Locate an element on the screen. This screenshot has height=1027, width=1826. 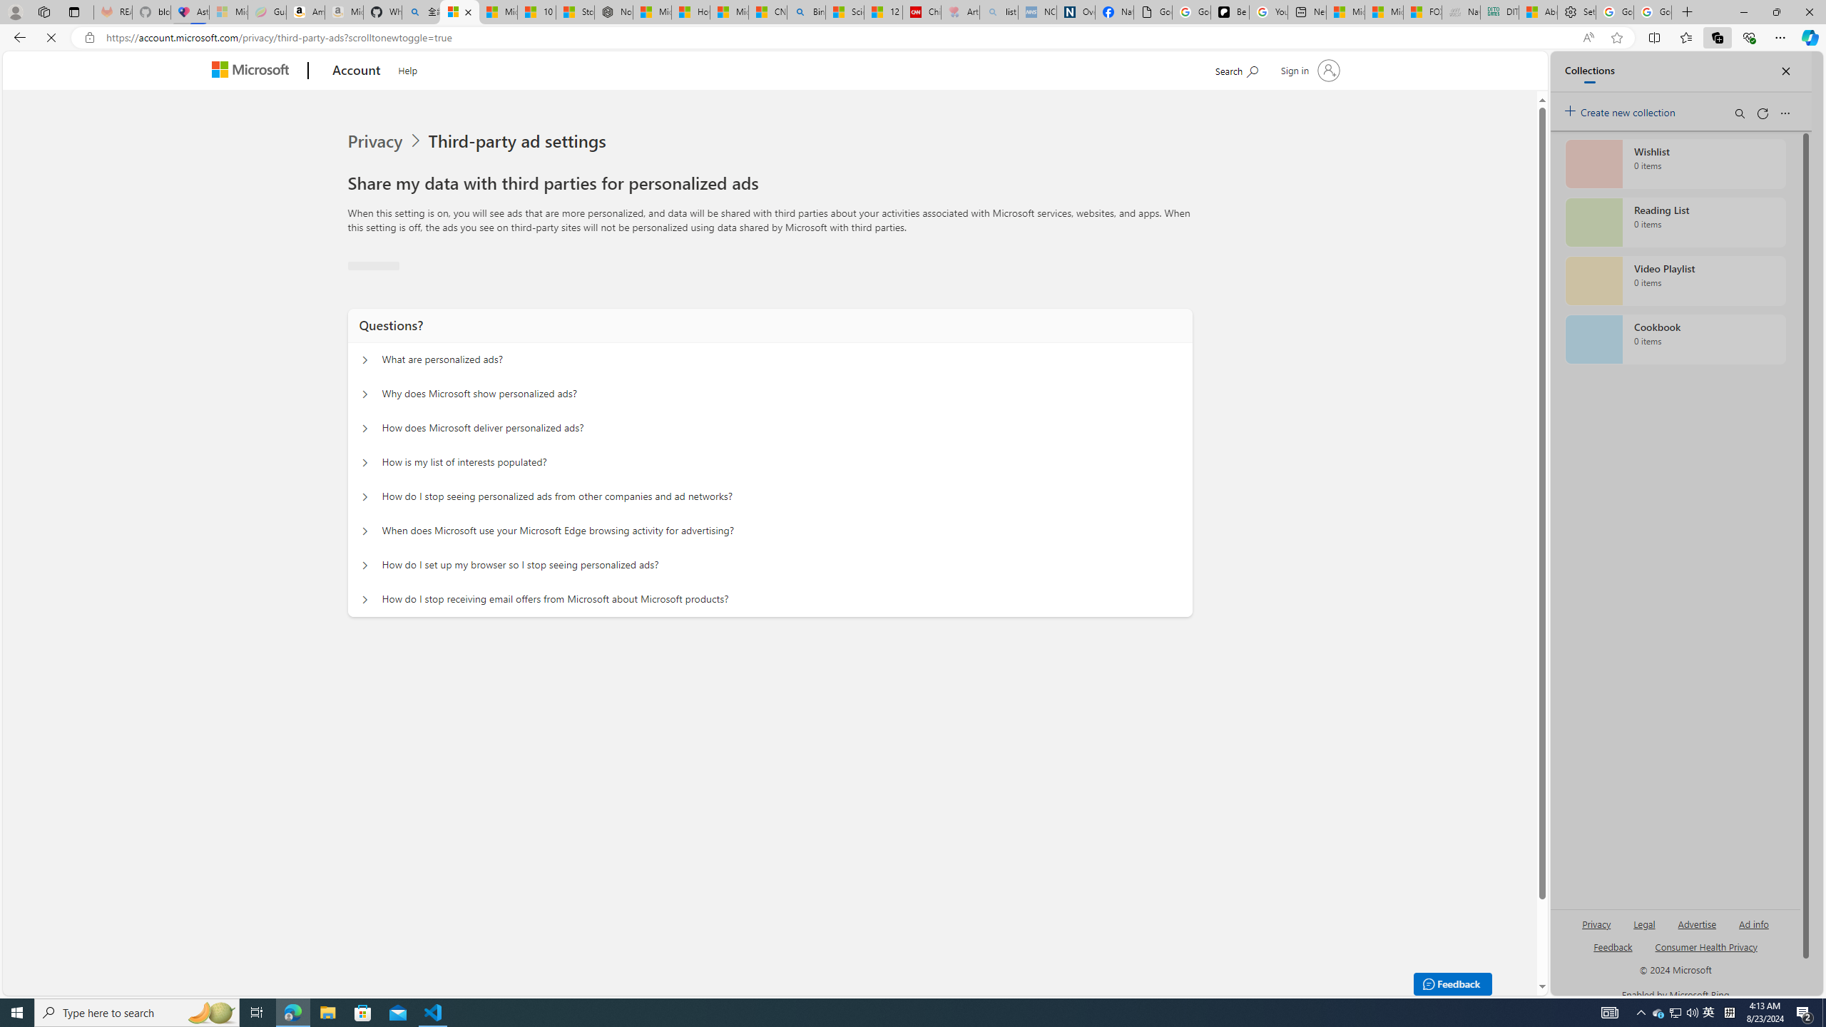
Be Smart | creating Science videos | Patreon is located at coordinates (1230, 12).